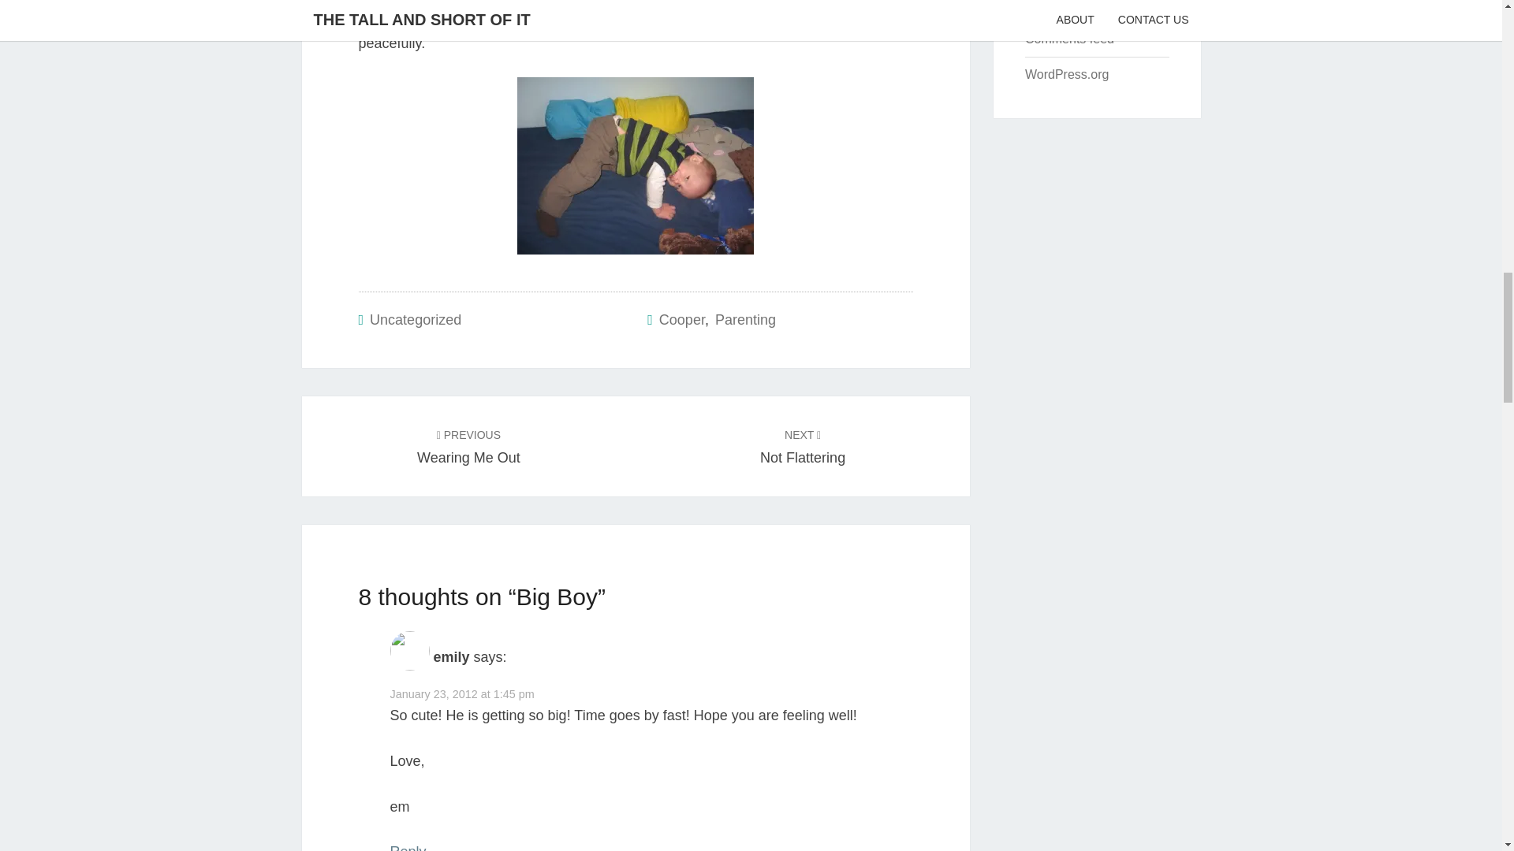 This screenshot has height=851, width=1514. Describe the element at coordinates (636, 165) in the screenshot. I see `Uncategorized` at that location.